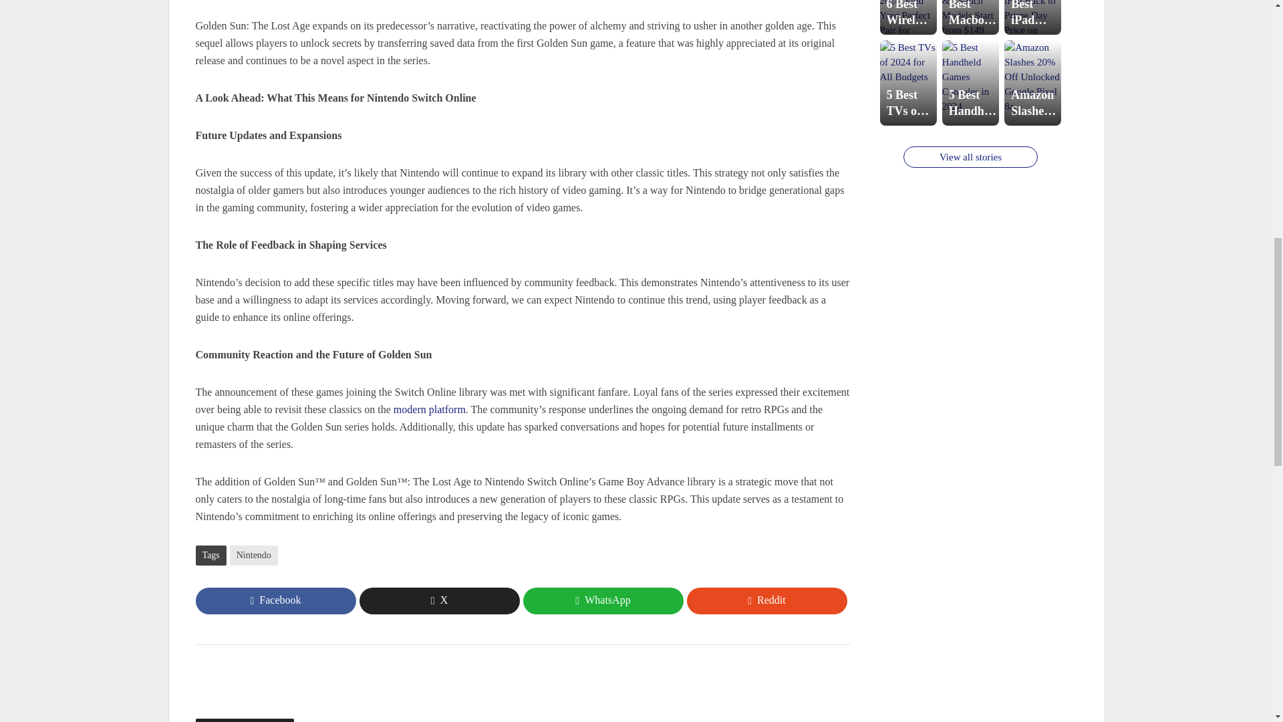 The height and width of the screenshot is (722, 1283). I want to click on Facebook, so click(275, 601).